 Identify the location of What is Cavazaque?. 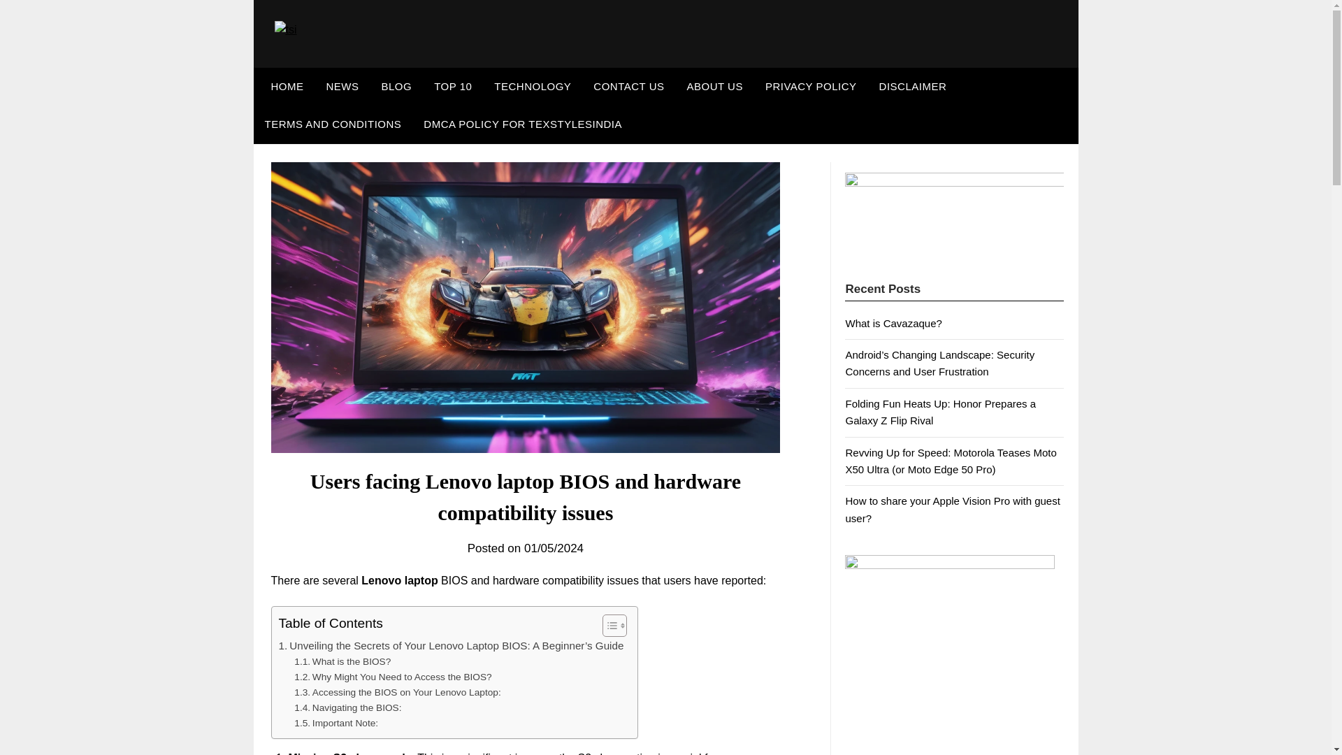
(893, 323).